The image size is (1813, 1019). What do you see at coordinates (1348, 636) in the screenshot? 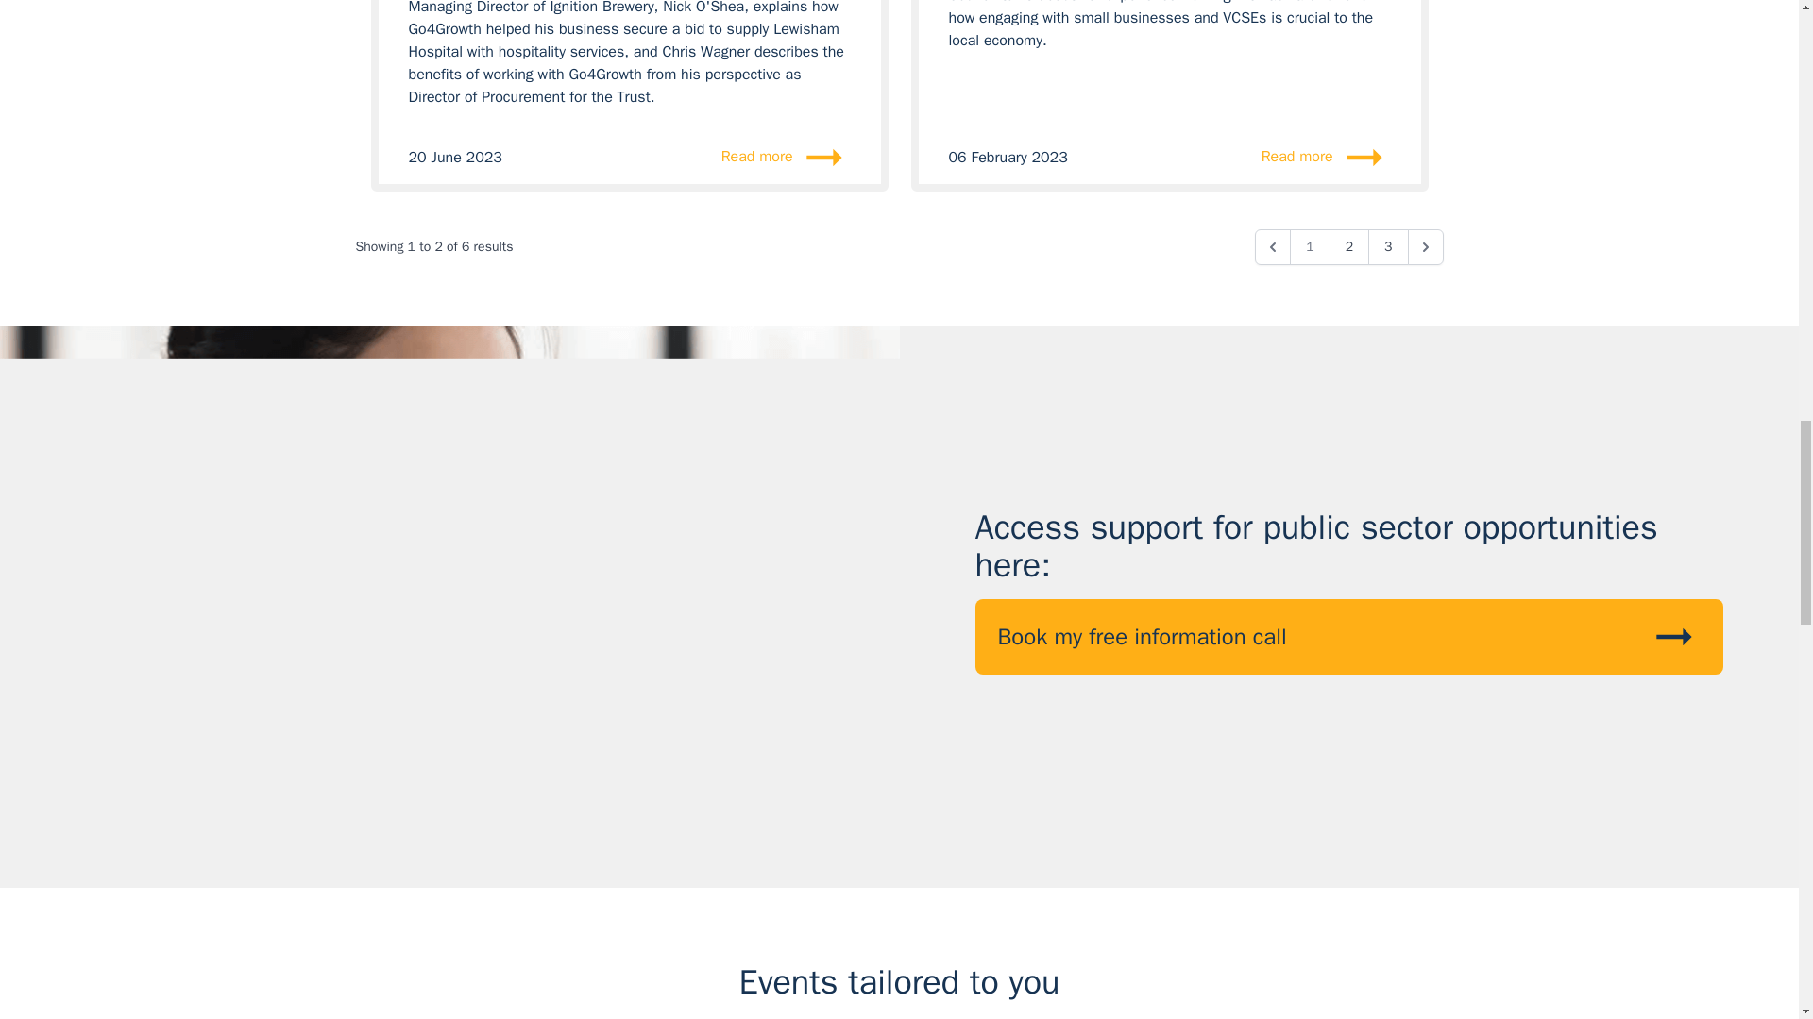
I see `Book my free information call` at bounding box center [1348, 636].